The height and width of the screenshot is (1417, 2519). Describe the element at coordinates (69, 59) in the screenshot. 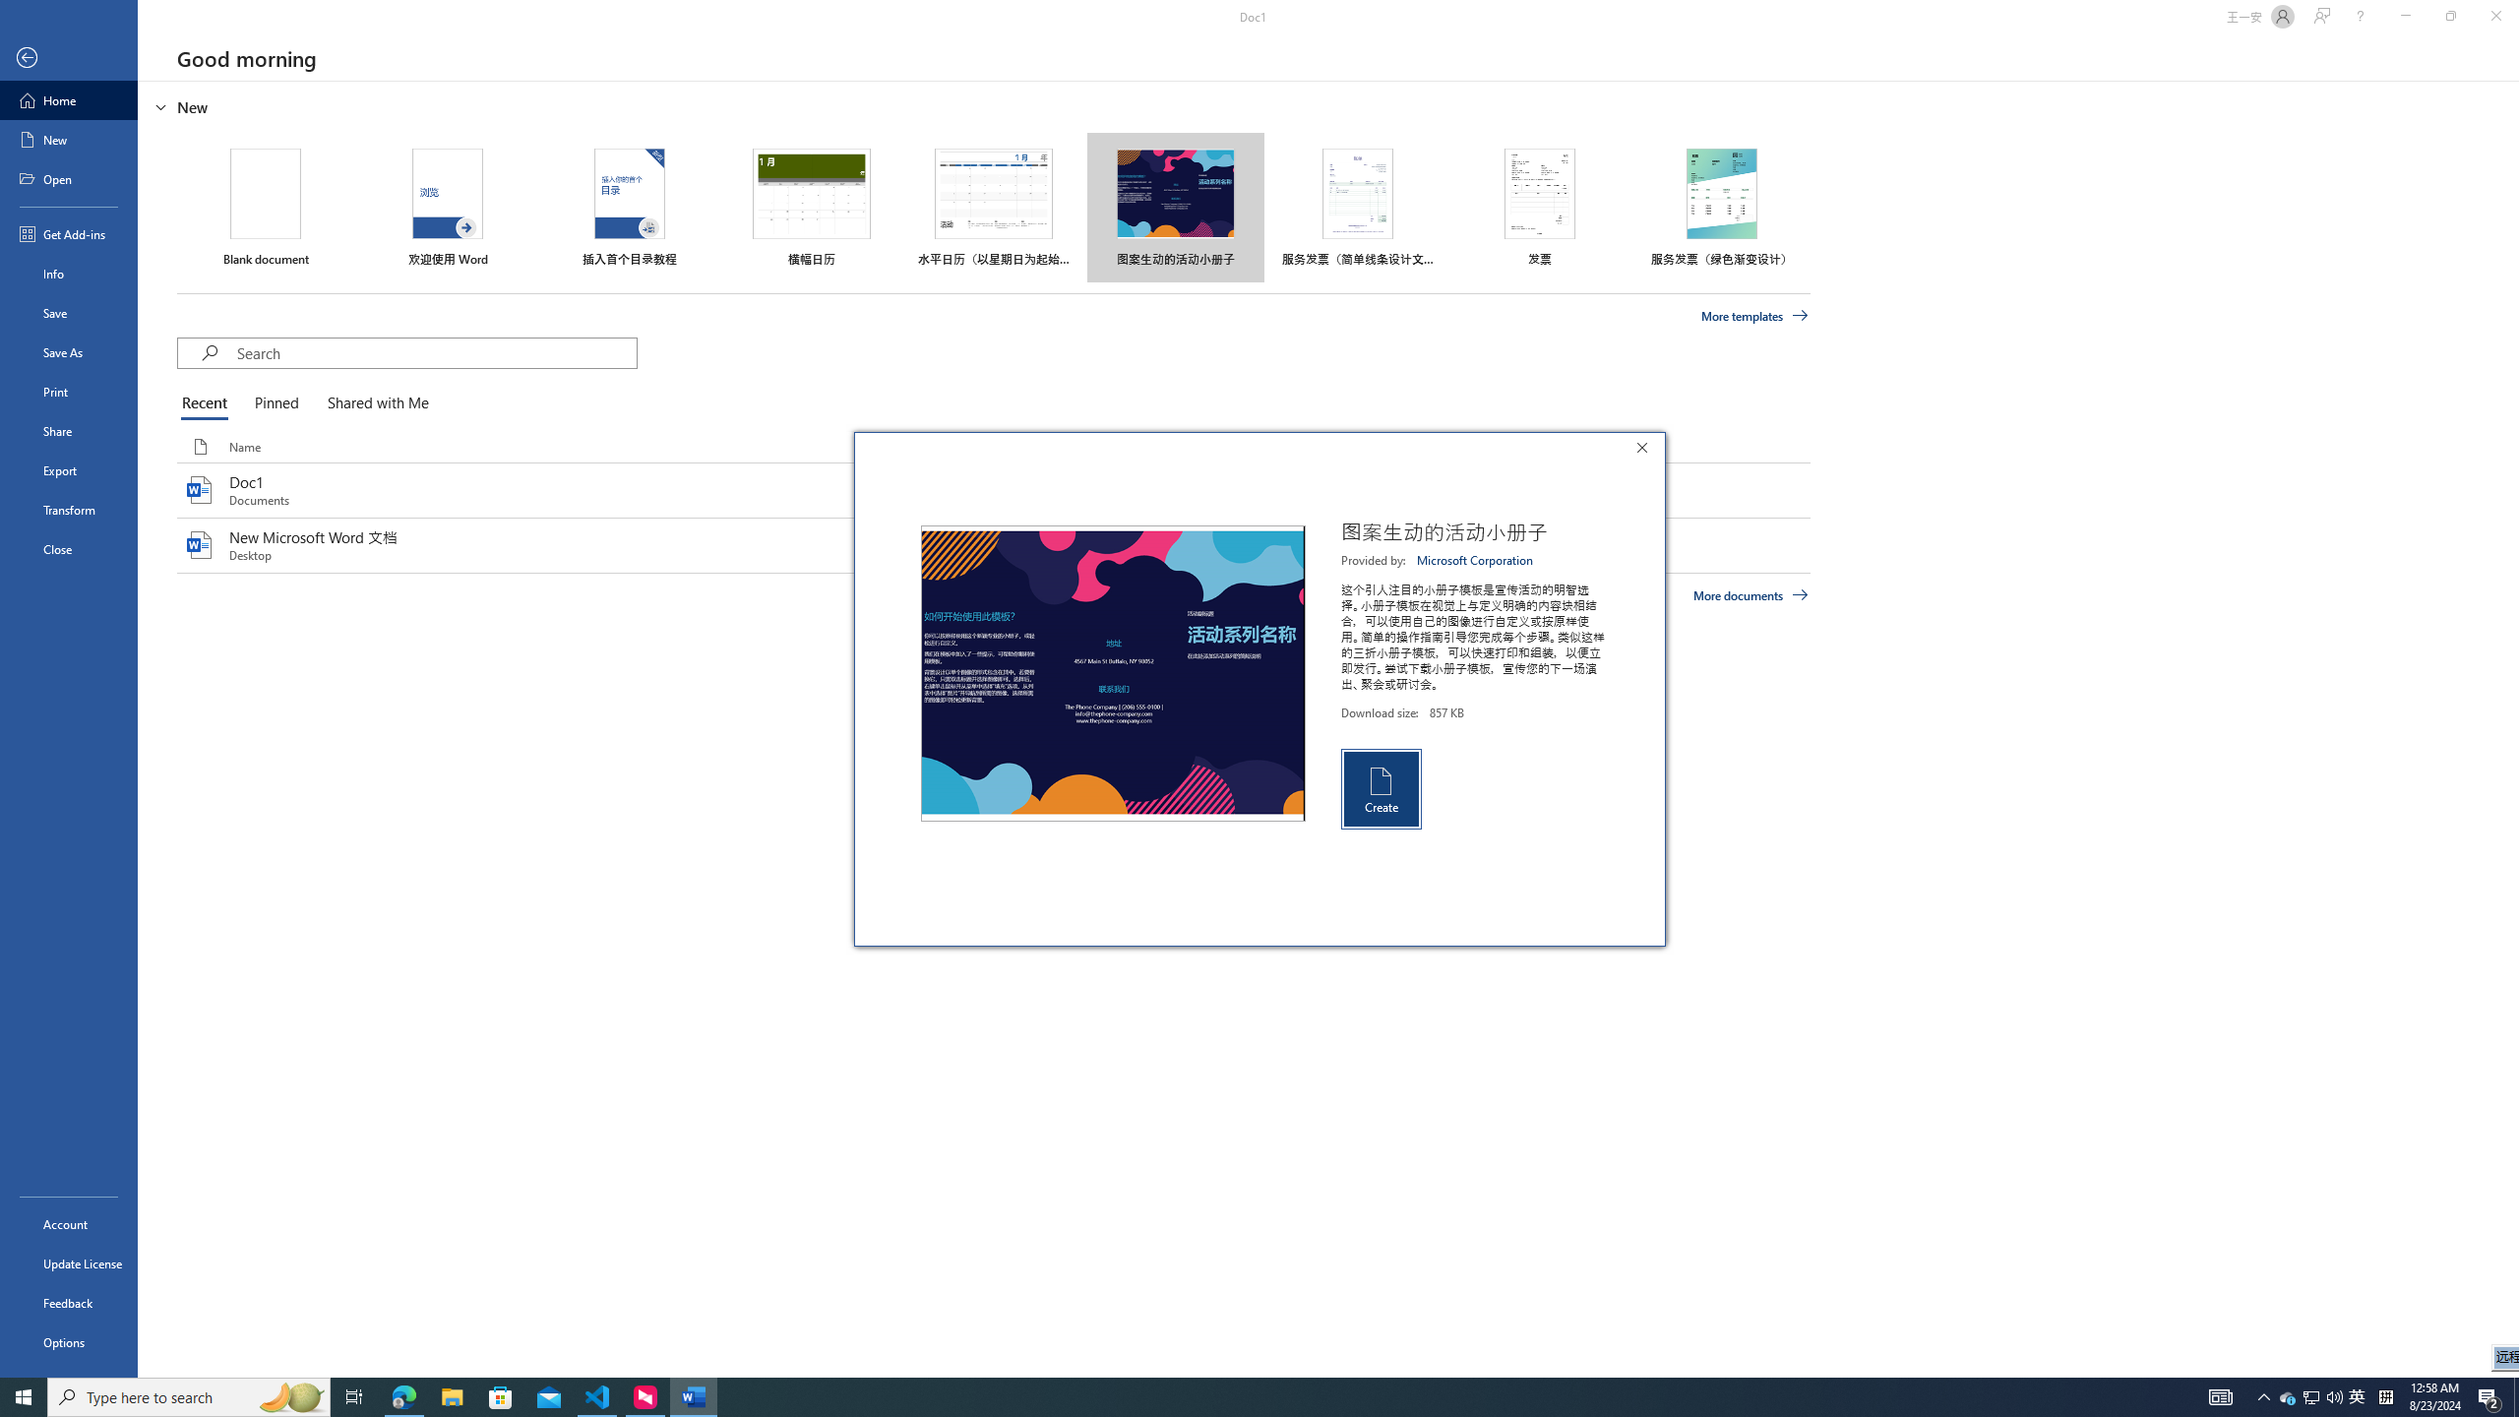

I see `Back` at that location.